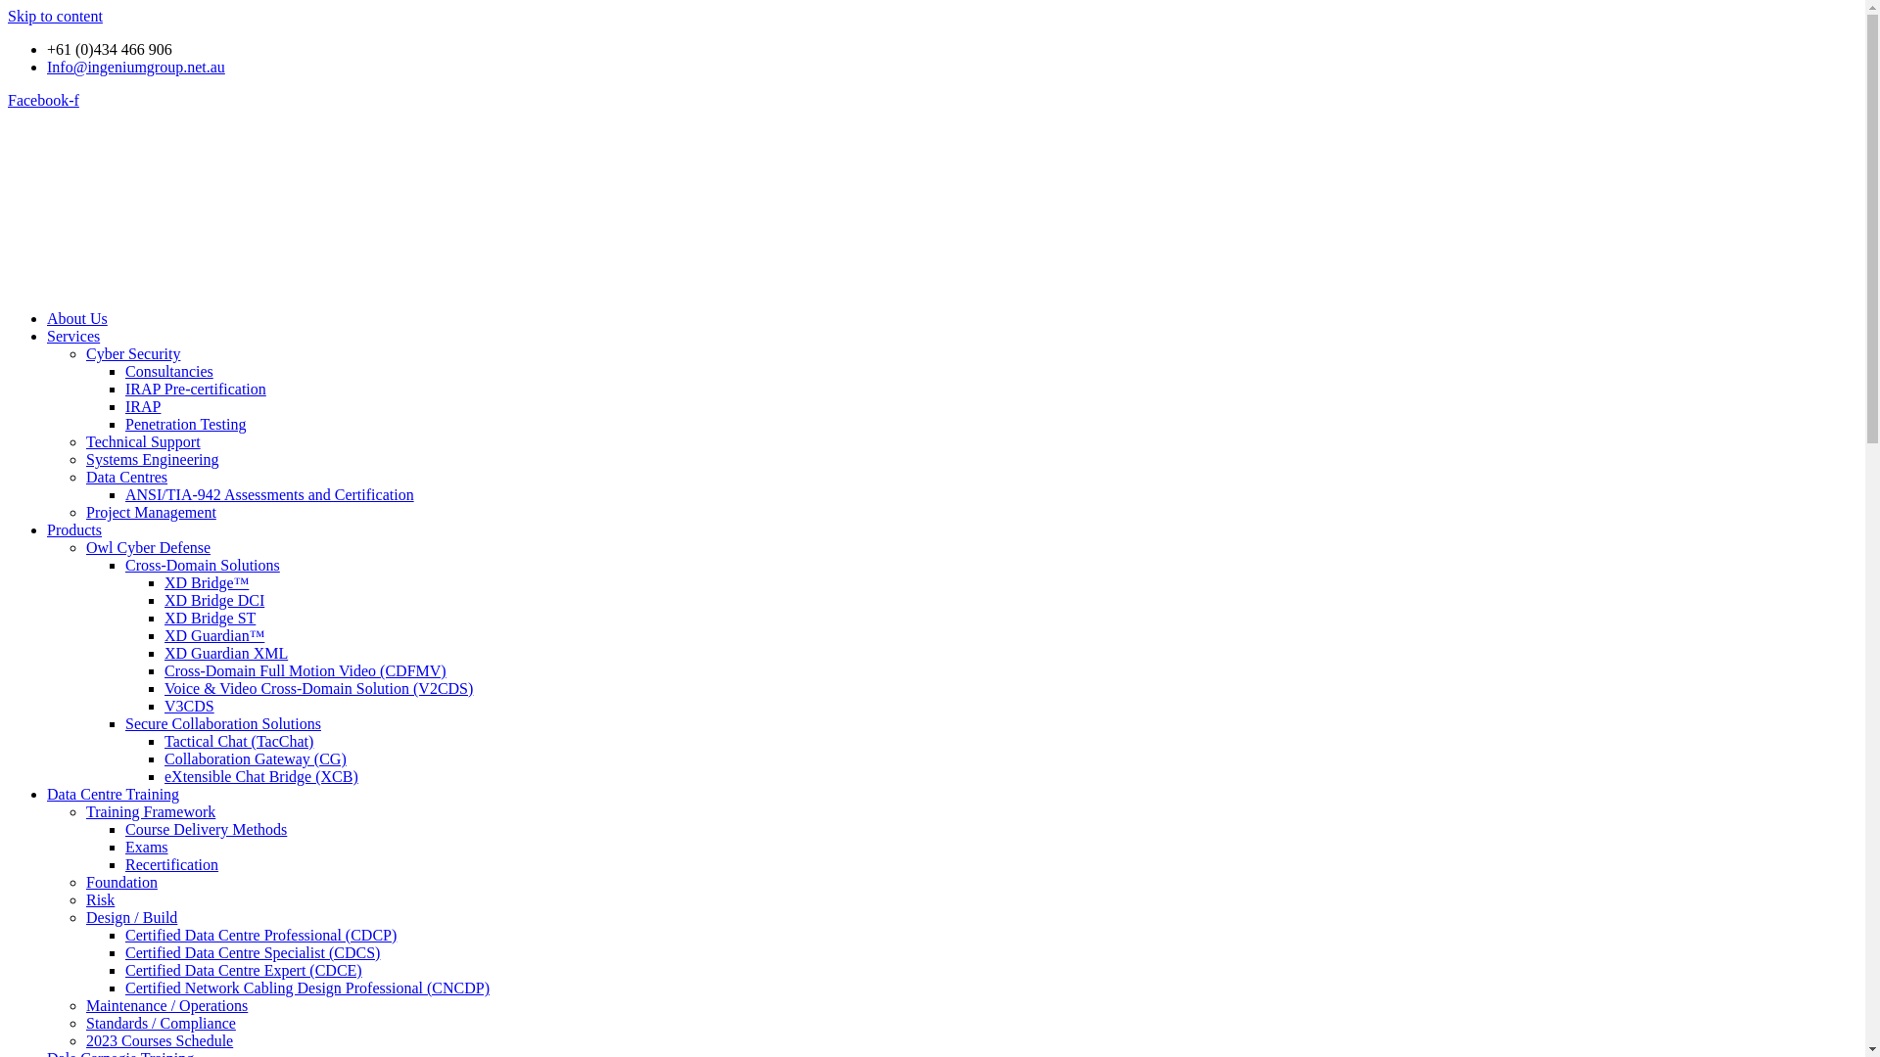  I want to click on Info@ingeniumgroup.net.au, so click(136, 67).